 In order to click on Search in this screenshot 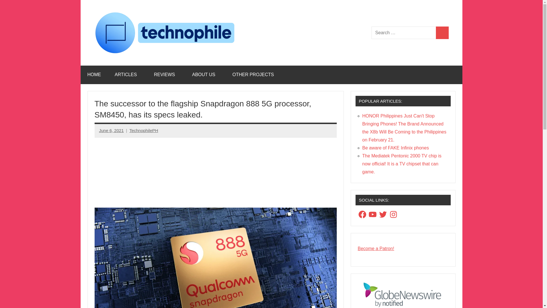, I will do `click(442, 33)`.